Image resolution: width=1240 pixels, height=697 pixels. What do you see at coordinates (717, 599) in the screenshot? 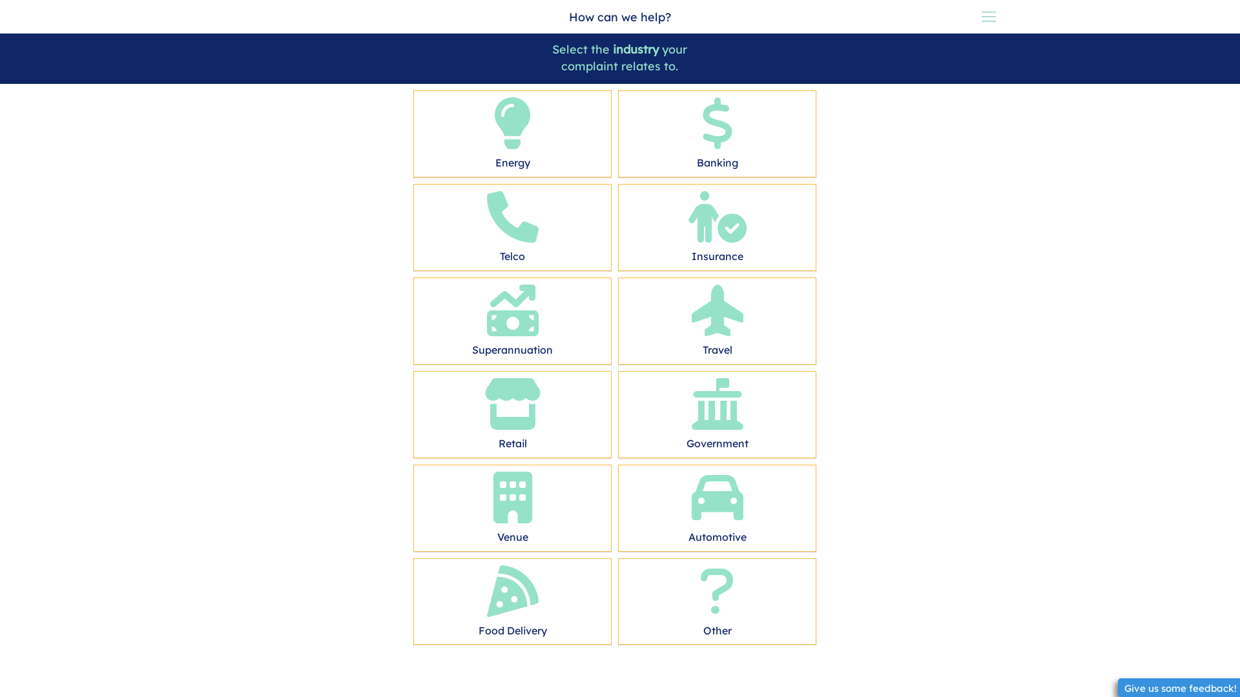
I see `Other` at bounding box center [717, 599].